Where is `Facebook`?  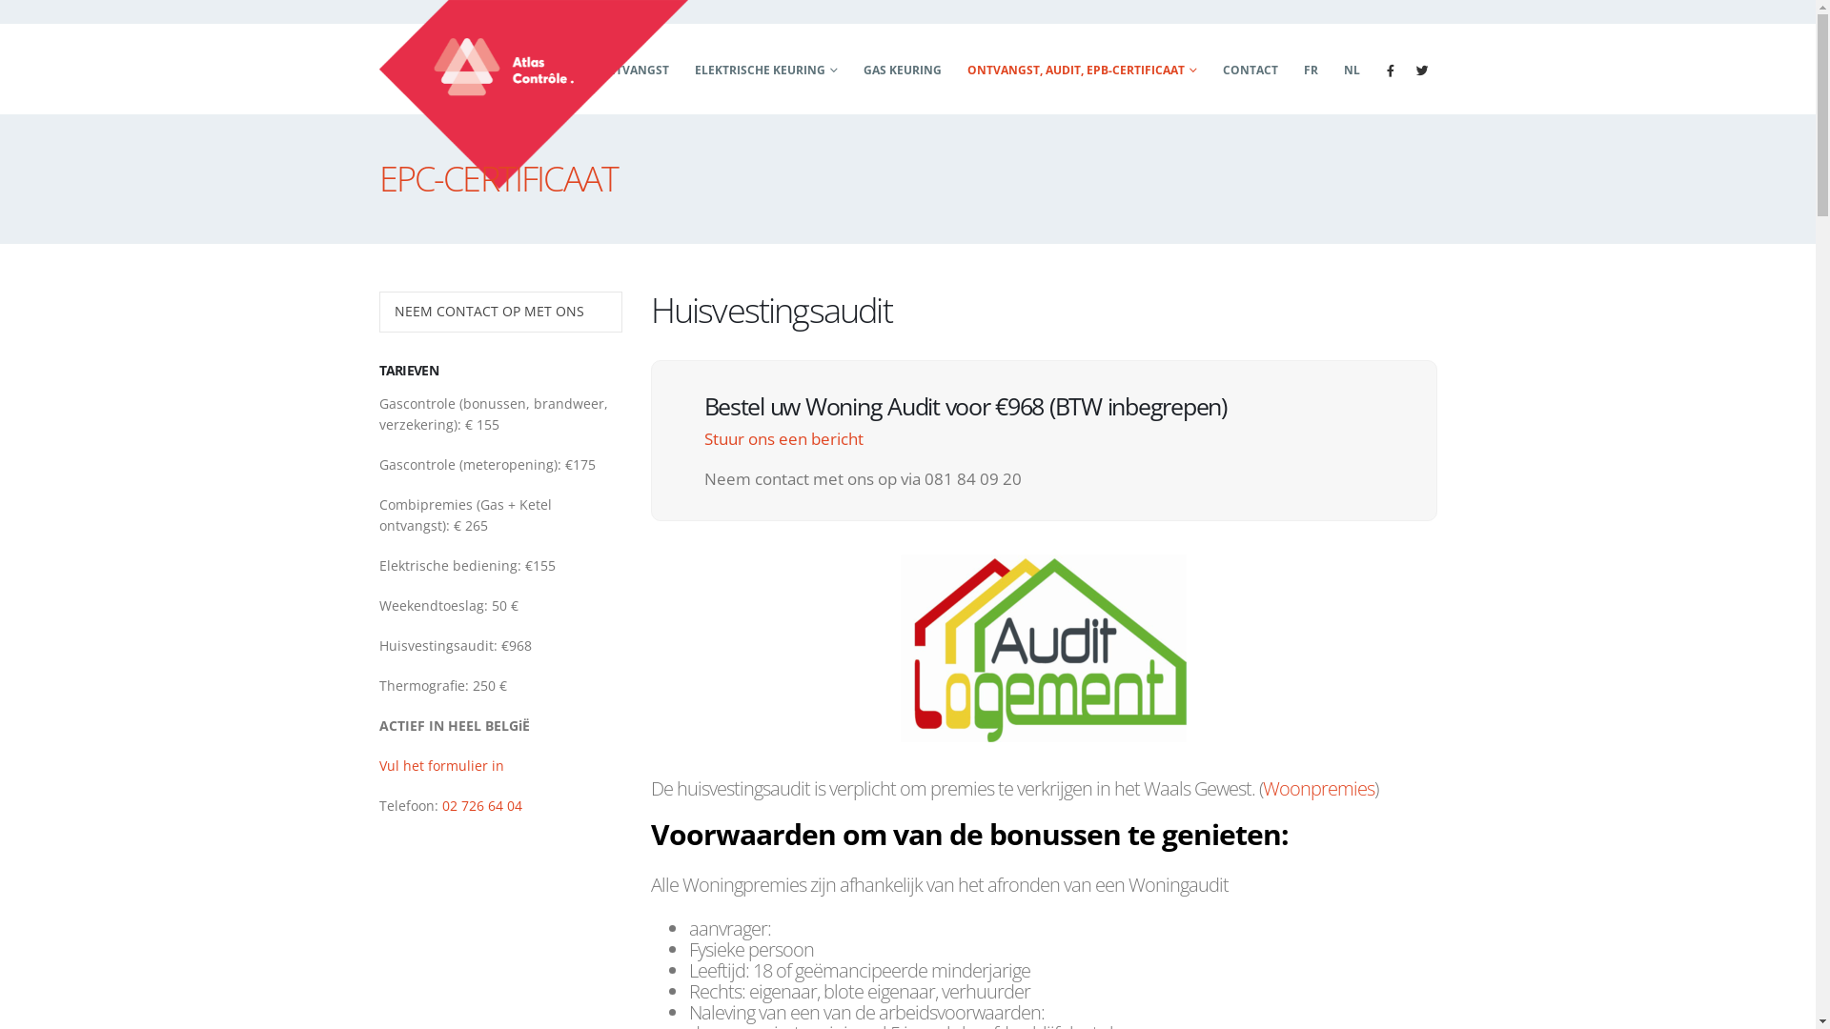
Facebook is located at coordinates (1390, 71).